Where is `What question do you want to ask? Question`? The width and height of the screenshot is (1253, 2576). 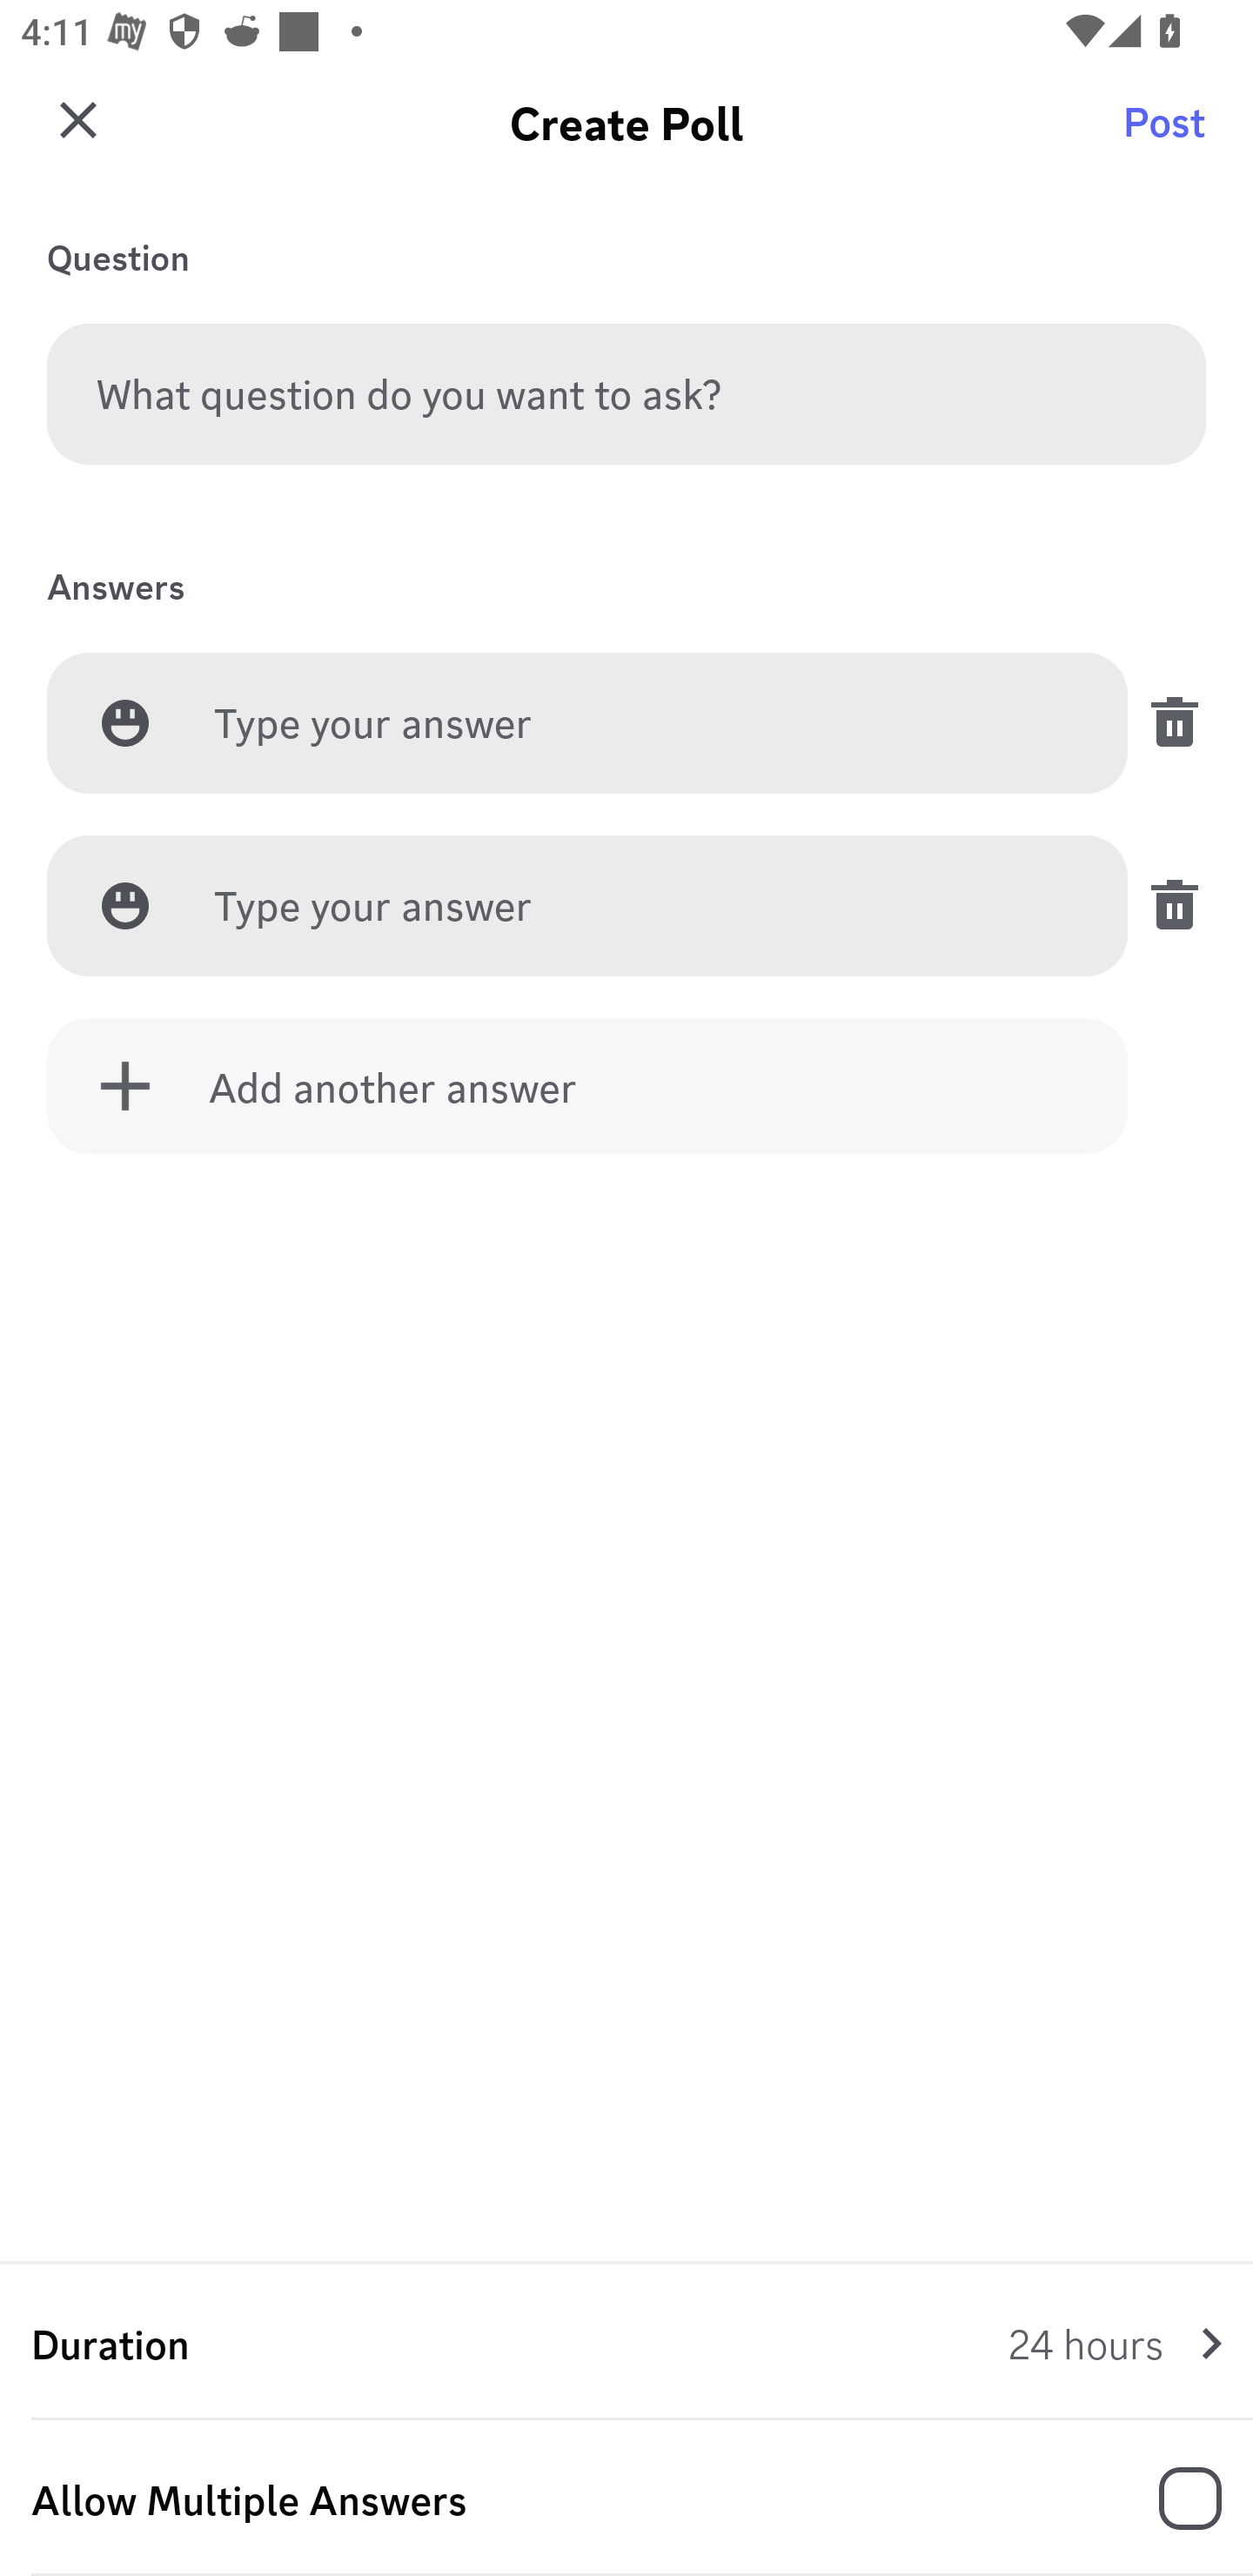
What question do you want to ask? Question is located at coordinates (626, 393).